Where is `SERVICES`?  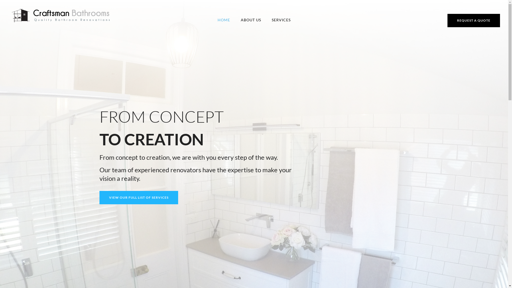
SERVICES is located at coordinates (281, 20).